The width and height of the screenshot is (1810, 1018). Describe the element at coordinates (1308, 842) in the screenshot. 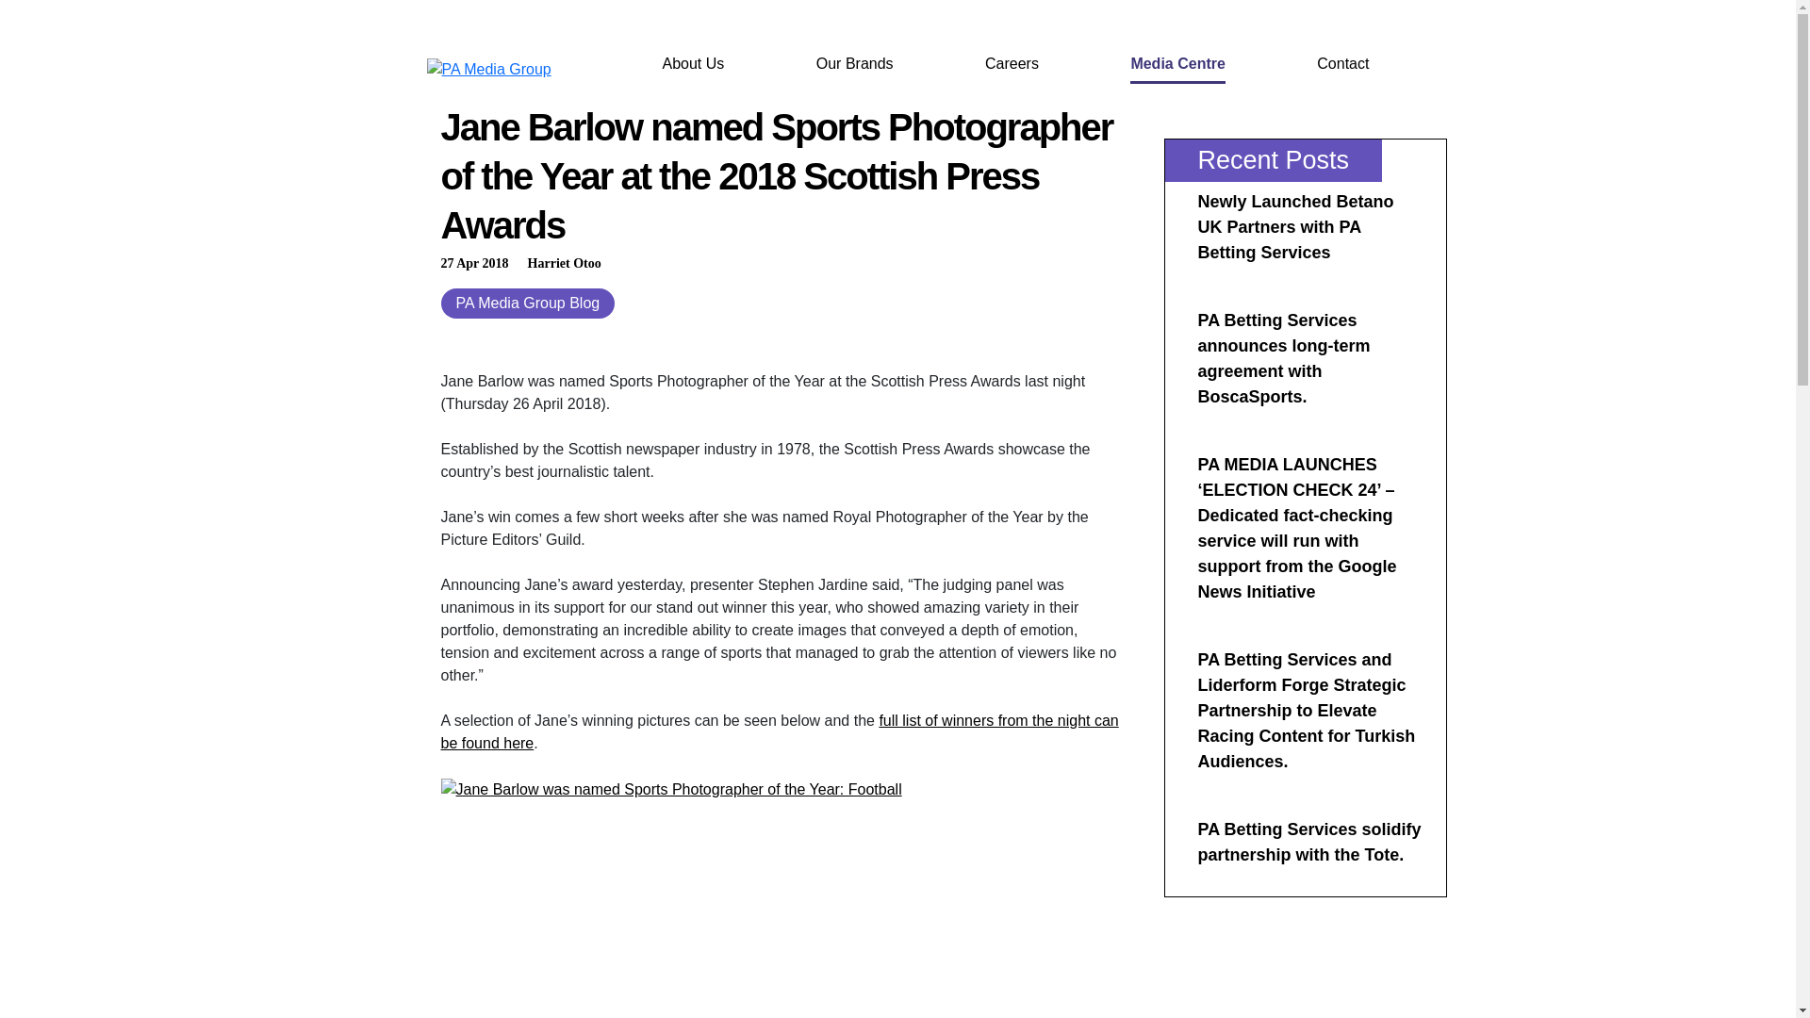

I see `PA Betting Services solidify partnership with the Tote.` at that location.